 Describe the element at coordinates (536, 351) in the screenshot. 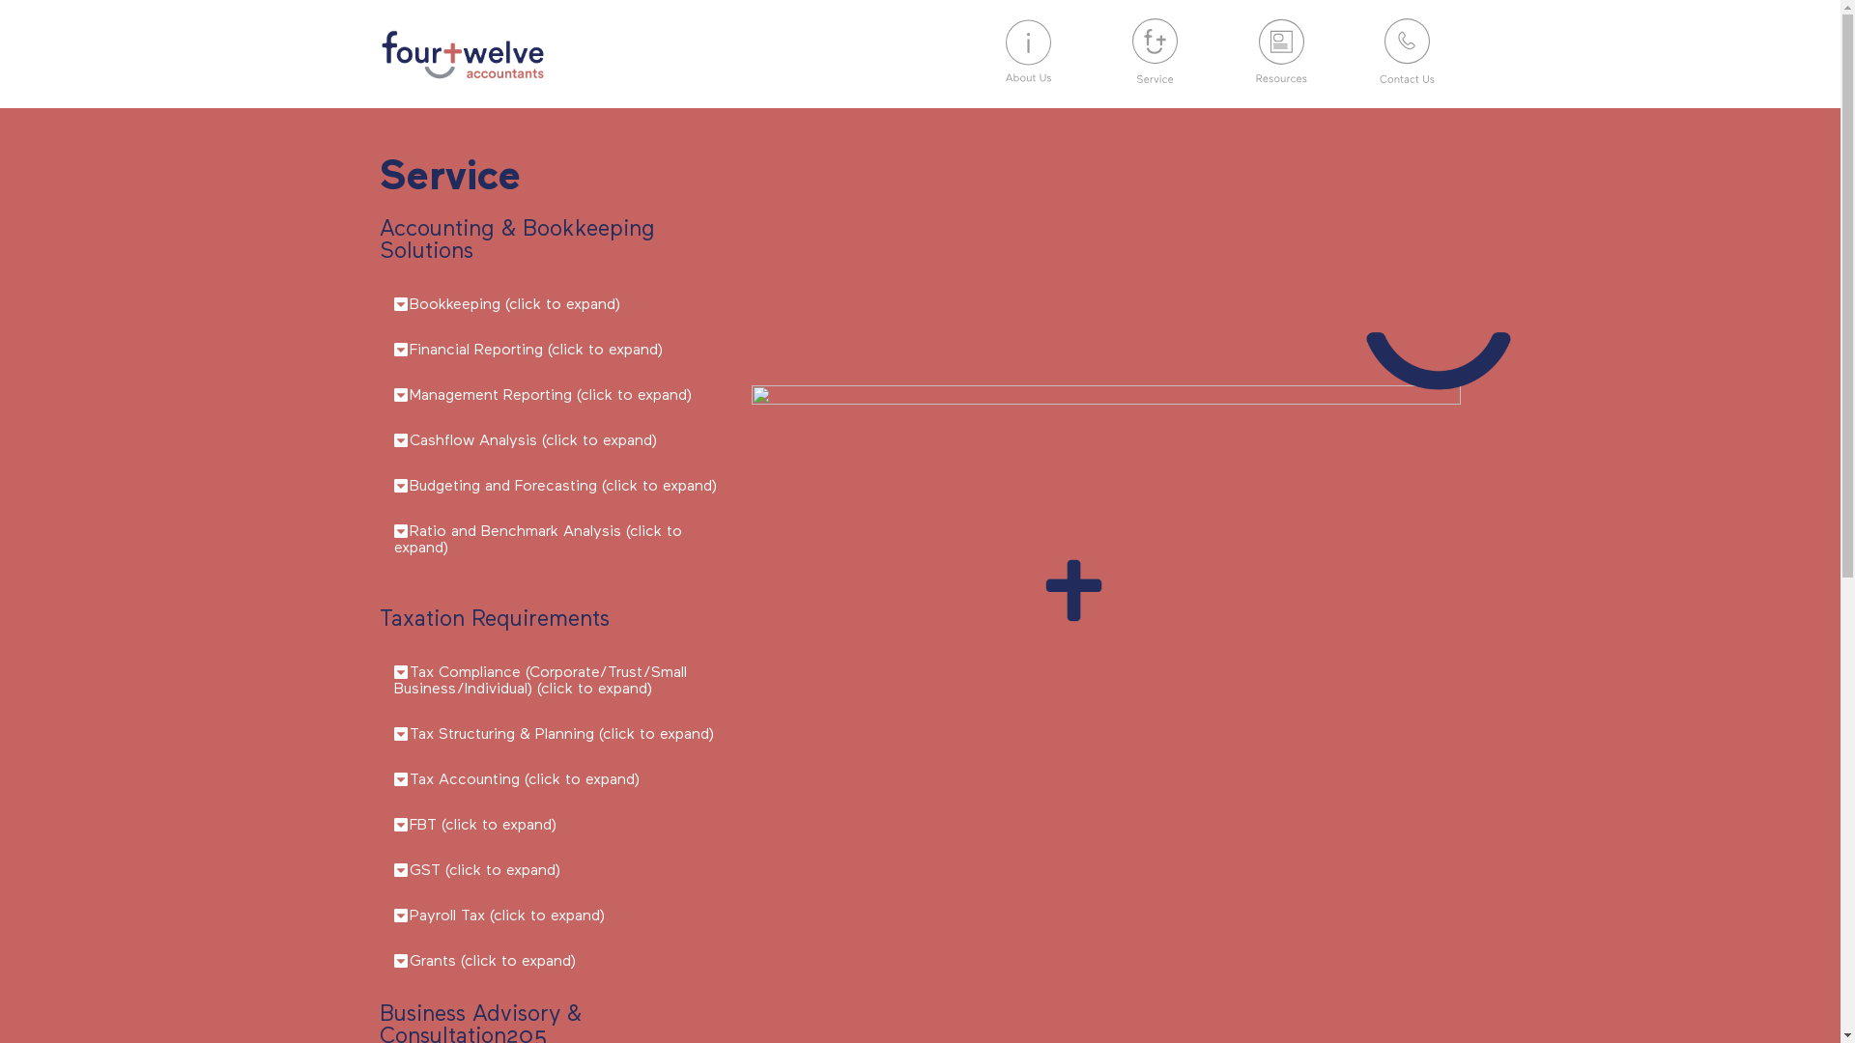

I see `Financial Reporting (click to expand)` at that location.